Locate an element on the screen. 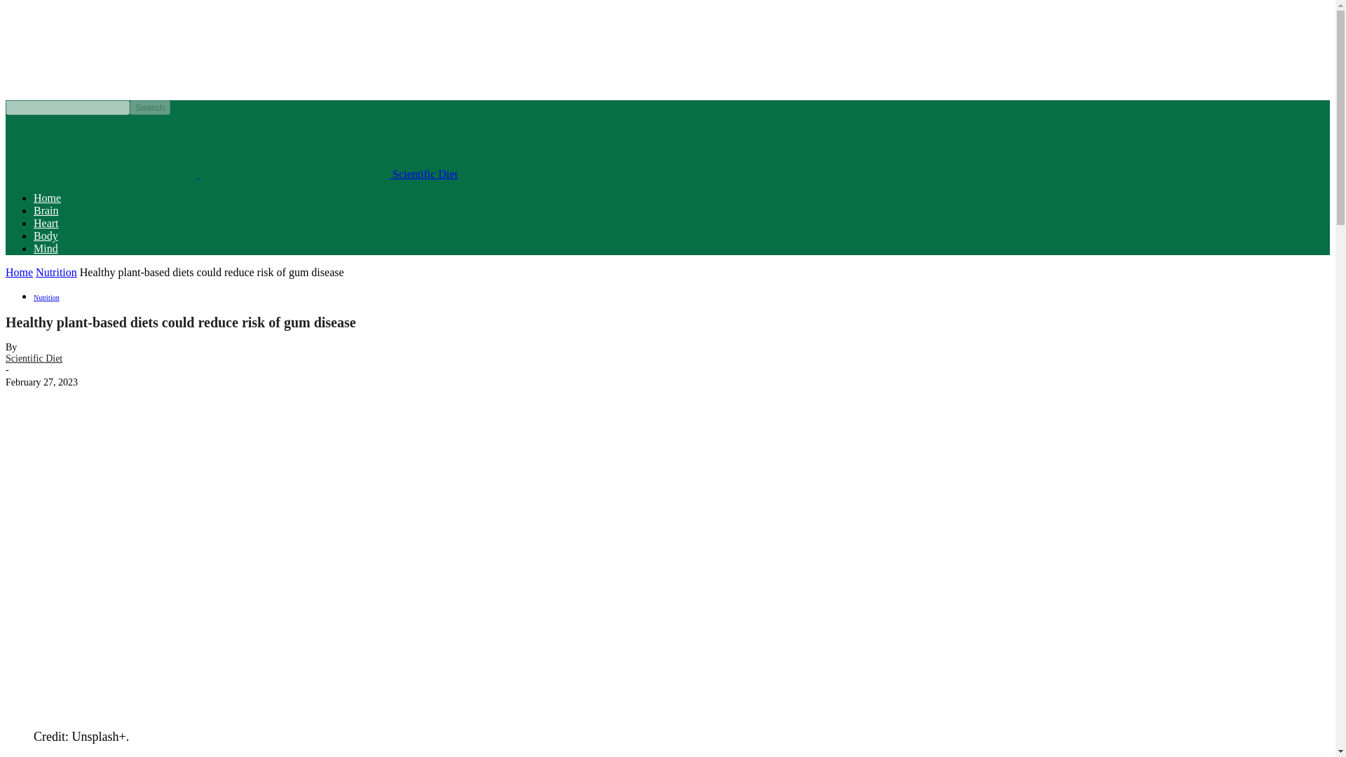  Search is located at coordinates (150, 107).